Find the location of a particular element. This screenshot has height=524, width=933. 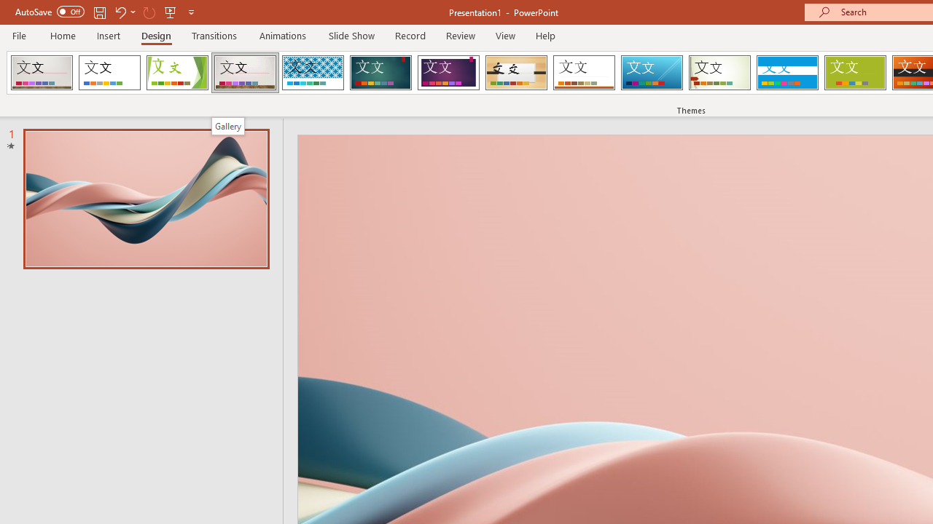

Slice is located at coordinates (652, 73).